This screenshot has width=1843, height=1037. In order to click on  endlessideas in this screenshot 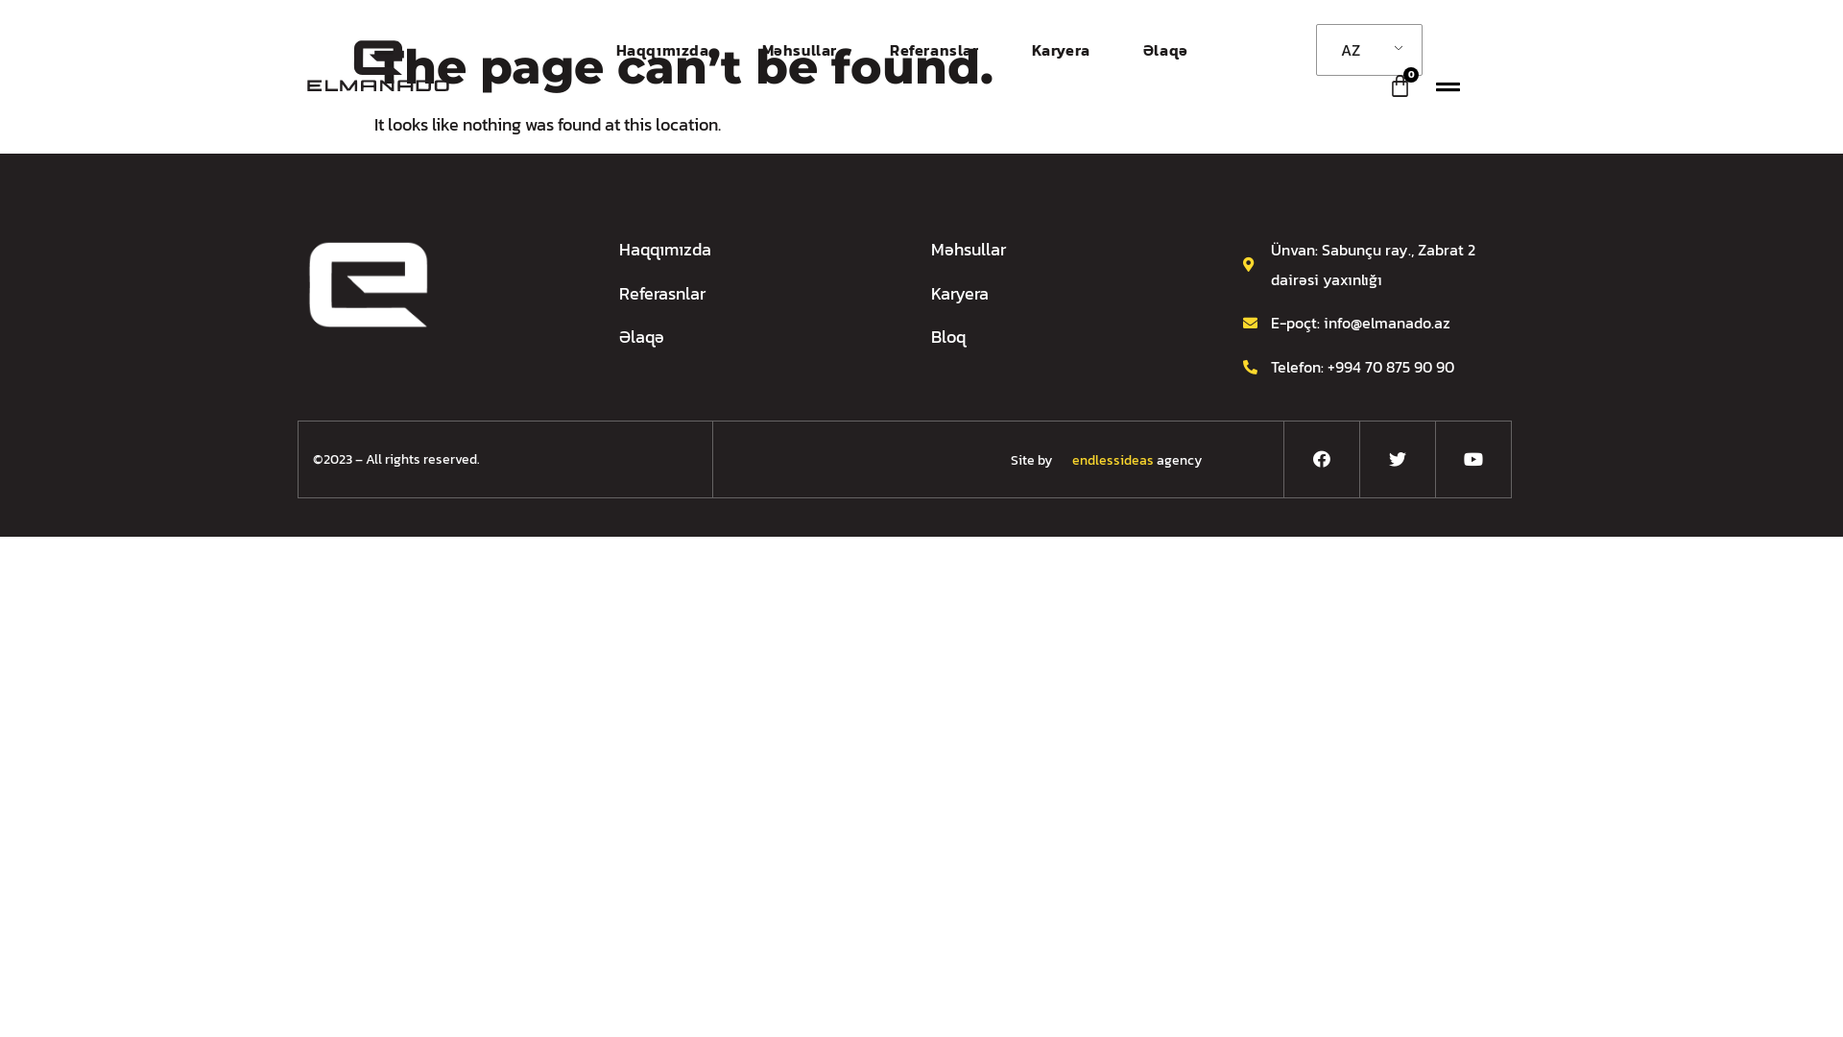, I will do `click(1104, 461)`.